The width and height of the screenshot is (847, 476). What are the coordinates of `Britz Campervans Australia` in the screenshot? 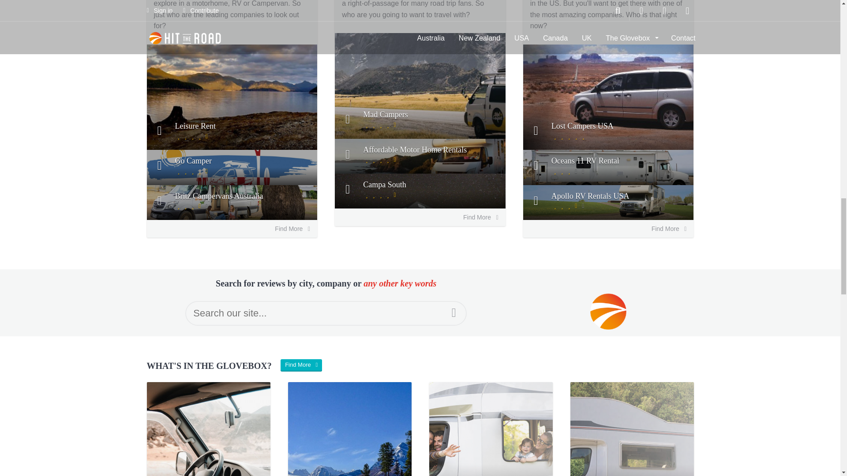 It's located at (232, 202).